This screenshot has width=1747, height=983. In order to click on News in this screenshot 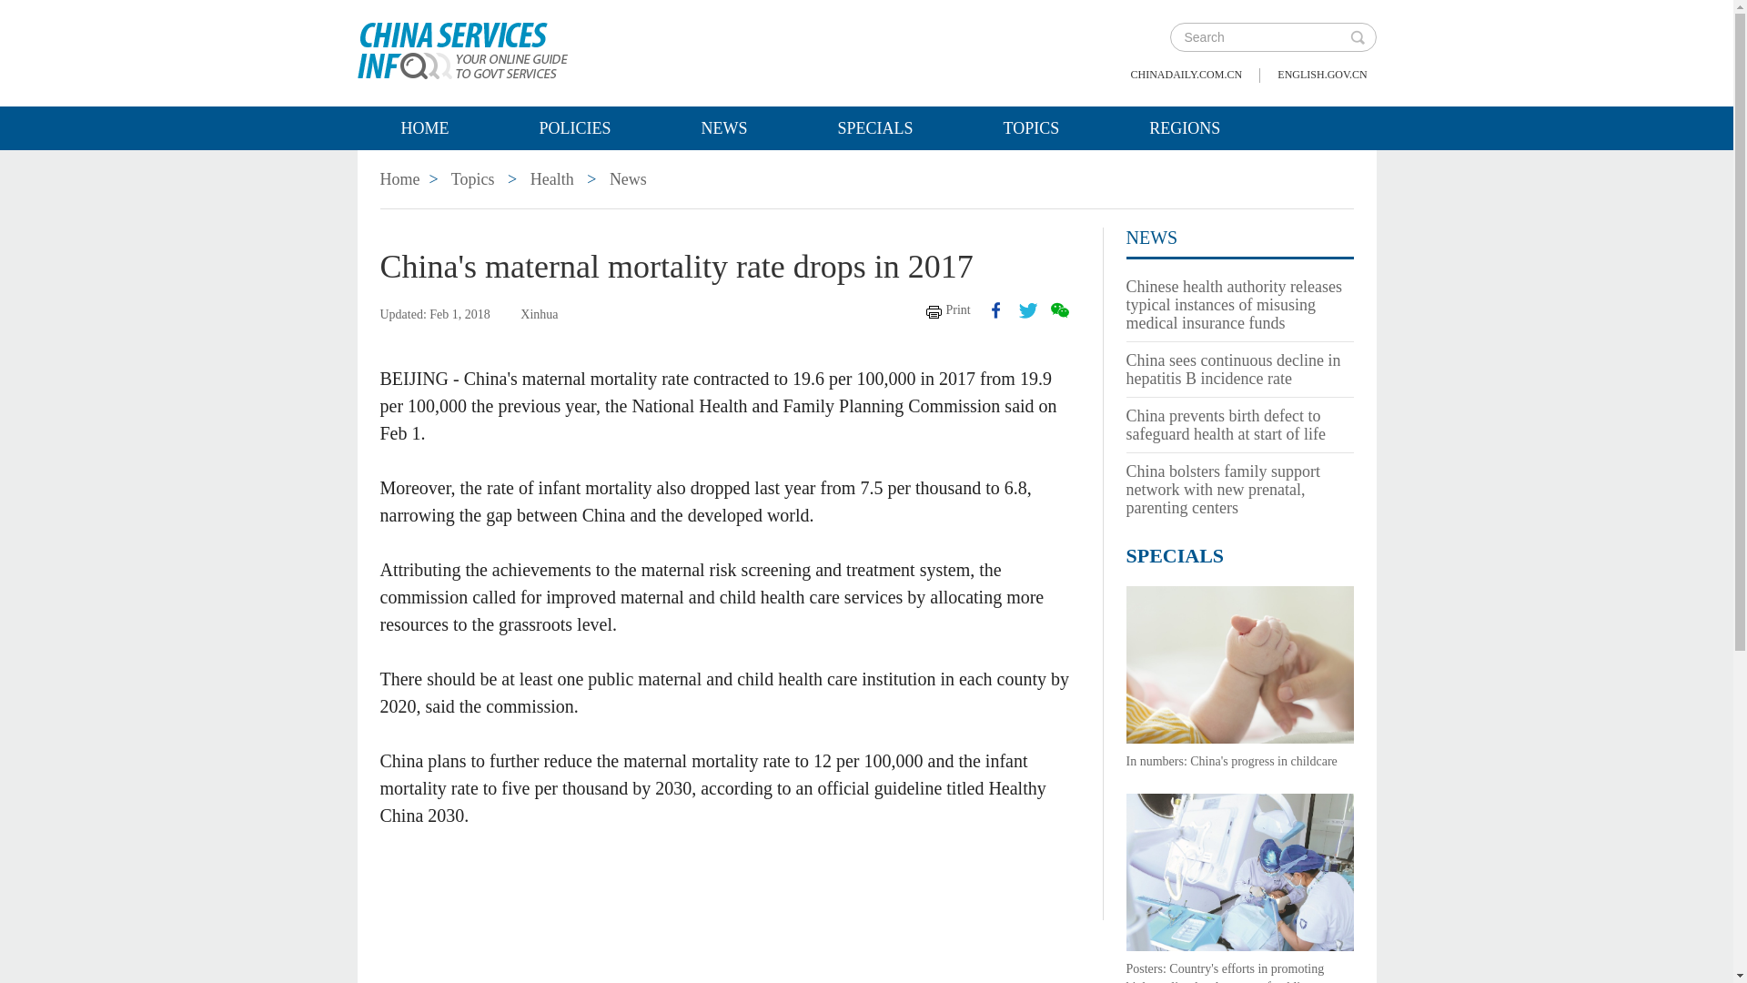, I will do `click(628, 178)`.